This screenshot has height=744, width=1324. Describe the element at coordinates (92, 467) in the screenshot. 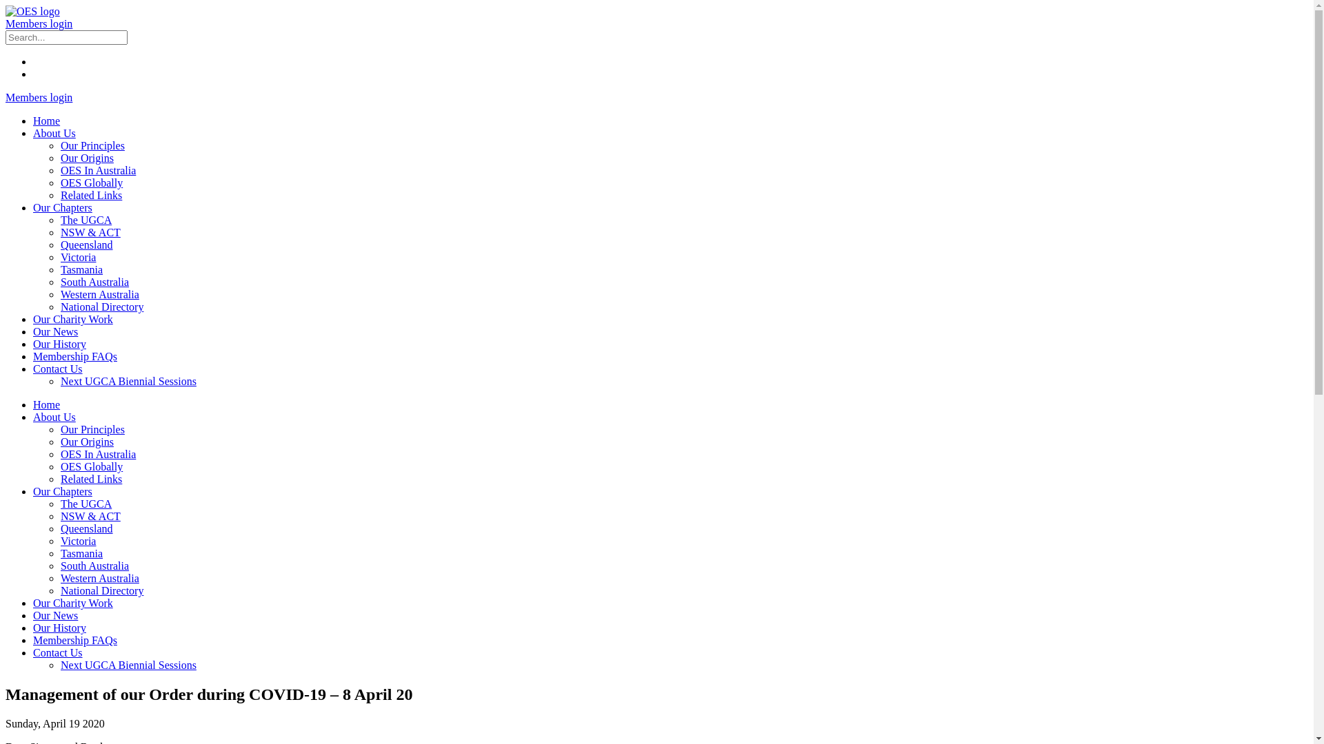

I see `OES Globally` at that location.